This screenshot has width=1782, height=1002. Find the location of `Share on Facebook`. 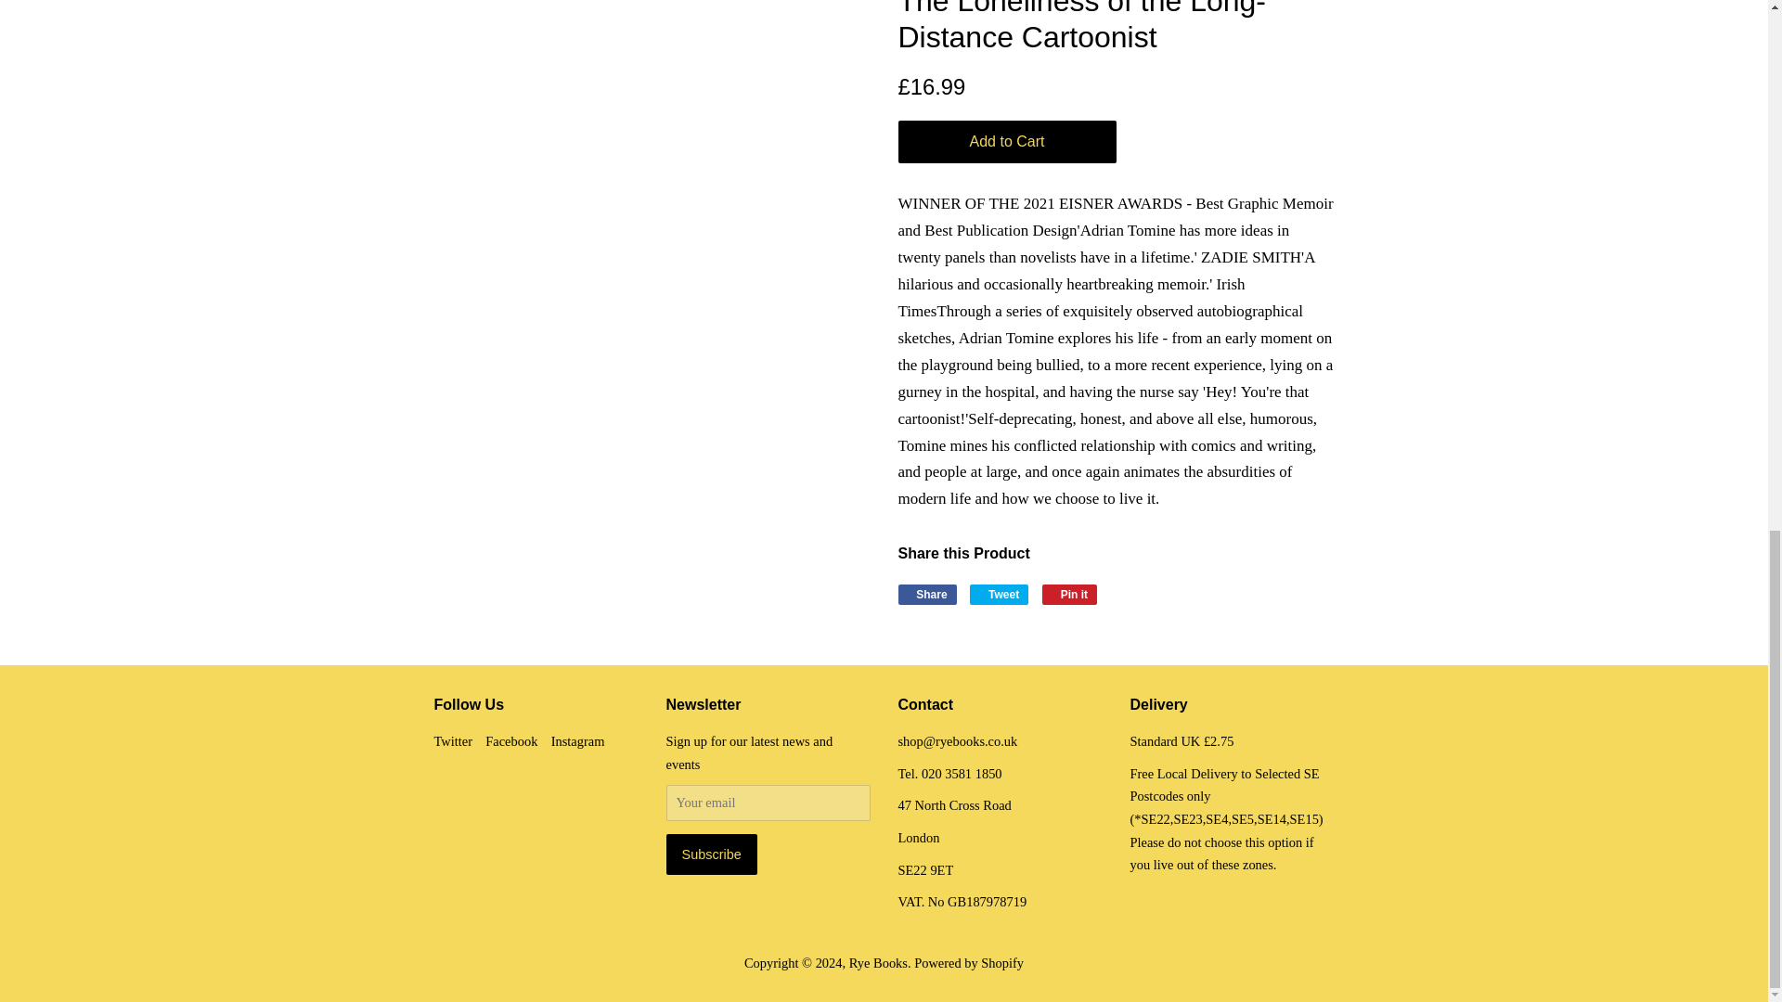

Share on Facebook is located at coordinates (927, 594).